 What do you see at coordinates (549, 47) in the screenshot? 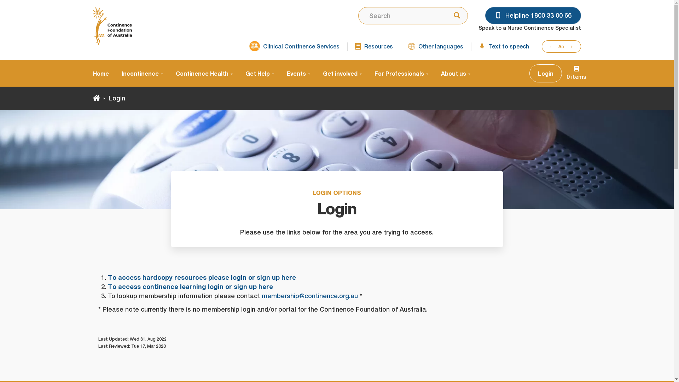
I see `-` at bounding box center [549, 47].